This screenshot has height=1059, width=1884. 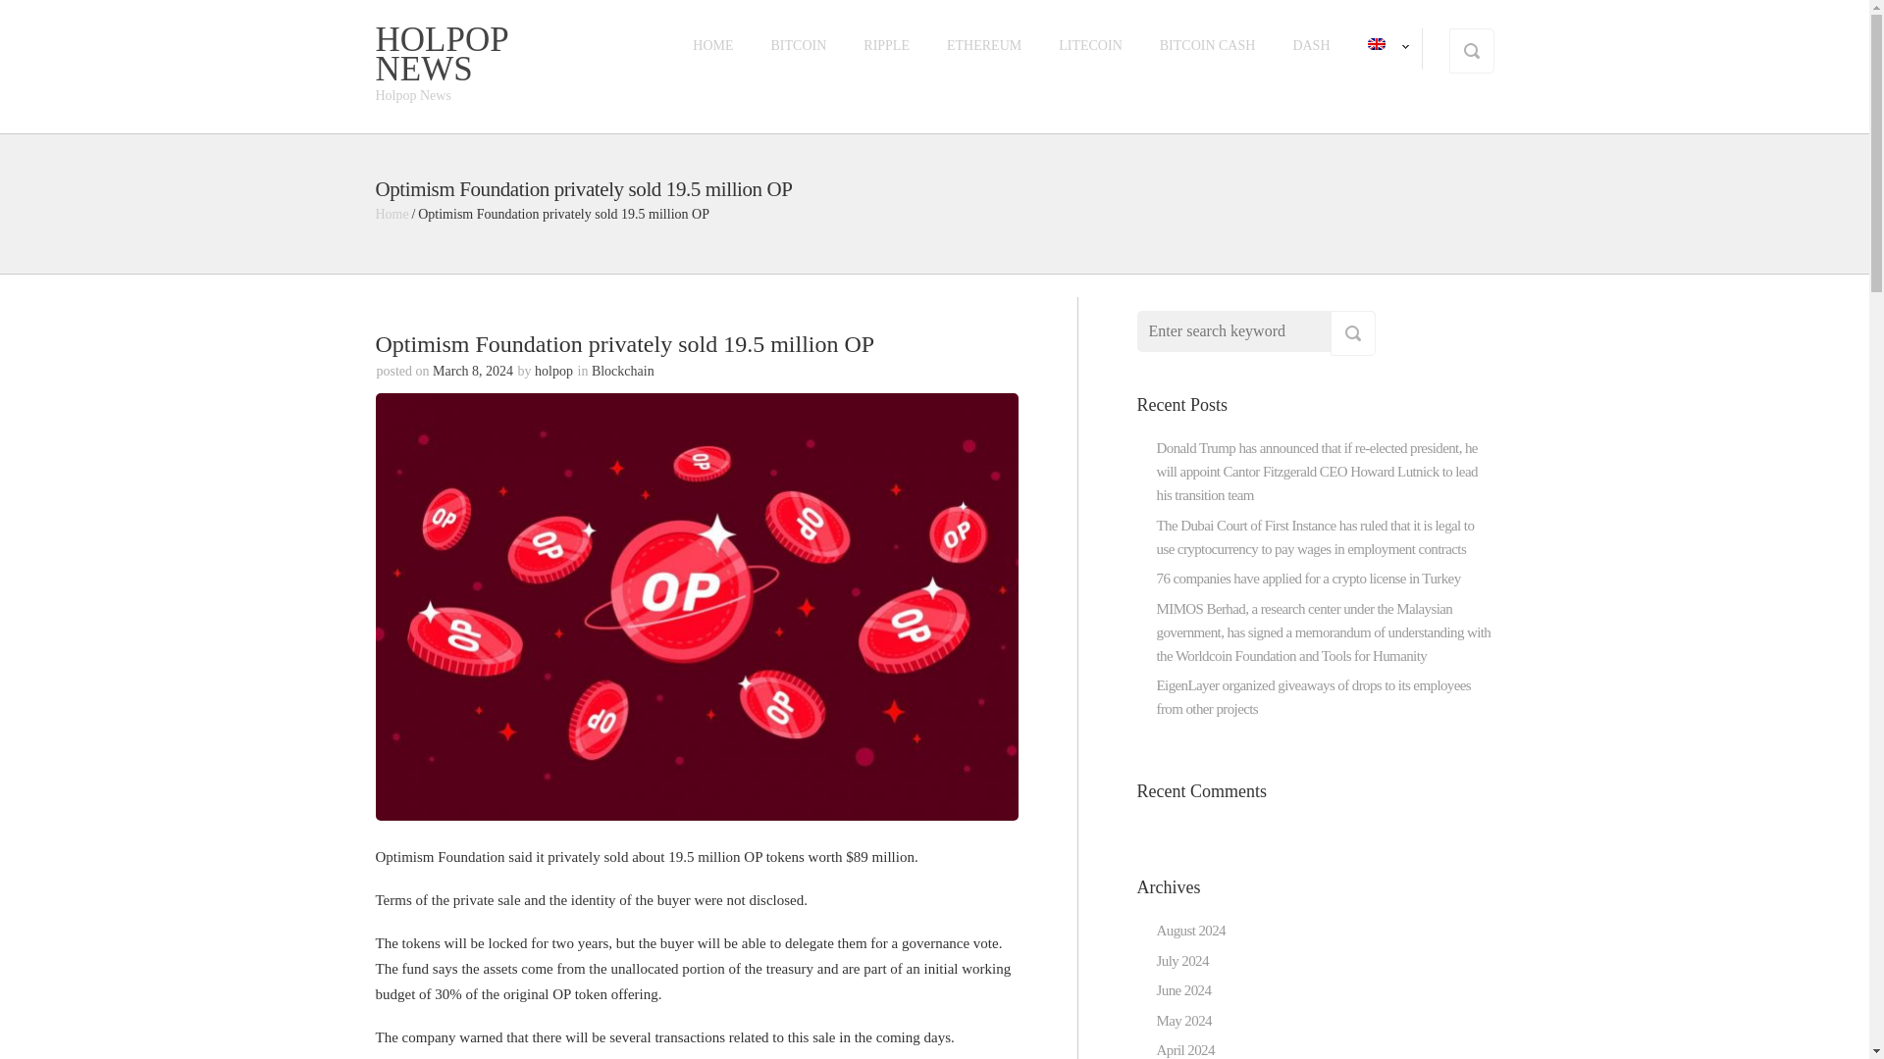 What do you see at coordinates (1376, 43) in the screenshot?
I see `English` at bounding box center [1376, 43].